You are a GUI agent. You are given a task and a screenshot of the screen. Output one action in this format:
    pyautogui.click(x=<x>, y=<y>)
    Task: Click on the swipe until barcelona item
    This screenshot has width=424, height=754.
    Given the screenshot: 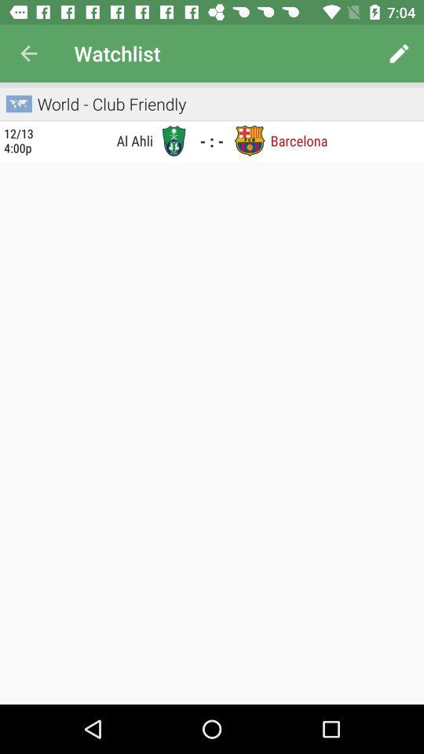 What is the action you would take?
    pyautogui.click(x=298, y=140)
    